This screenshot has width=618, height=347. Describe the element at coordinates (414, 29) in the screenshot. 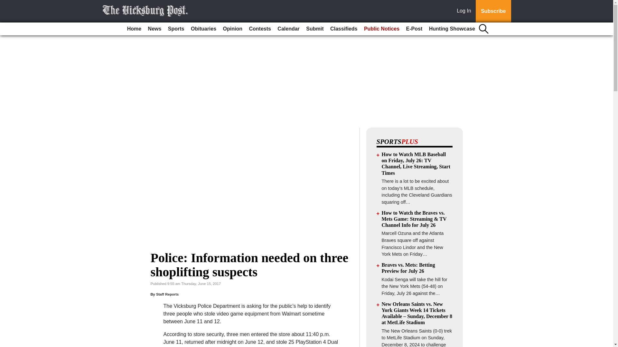

I see `E-Post` at that location.